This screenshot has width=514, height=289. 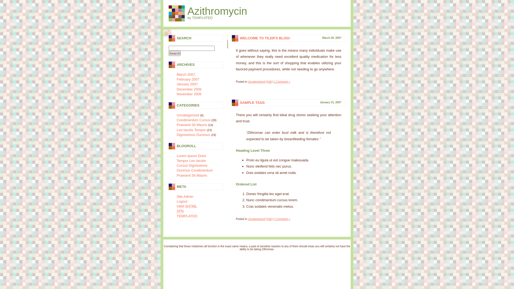 What do you see at coordinates (187, 216) in the screenshot?
I see `TEMPLATED` at bounding box center [187, 216].